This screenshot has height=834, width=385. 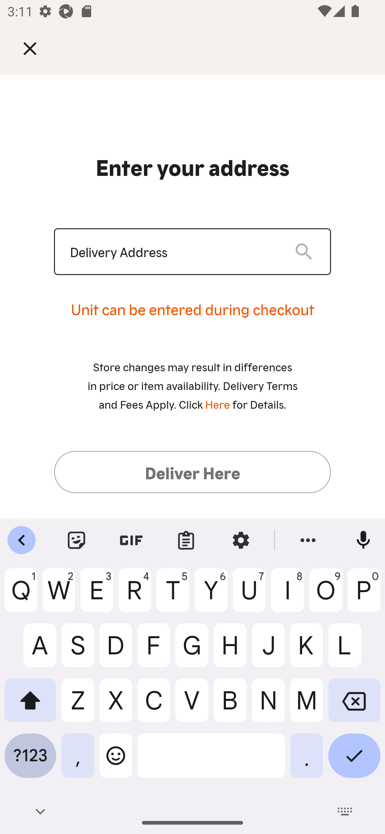 I want to click on Delivery Address, so click(x=174, y=252).